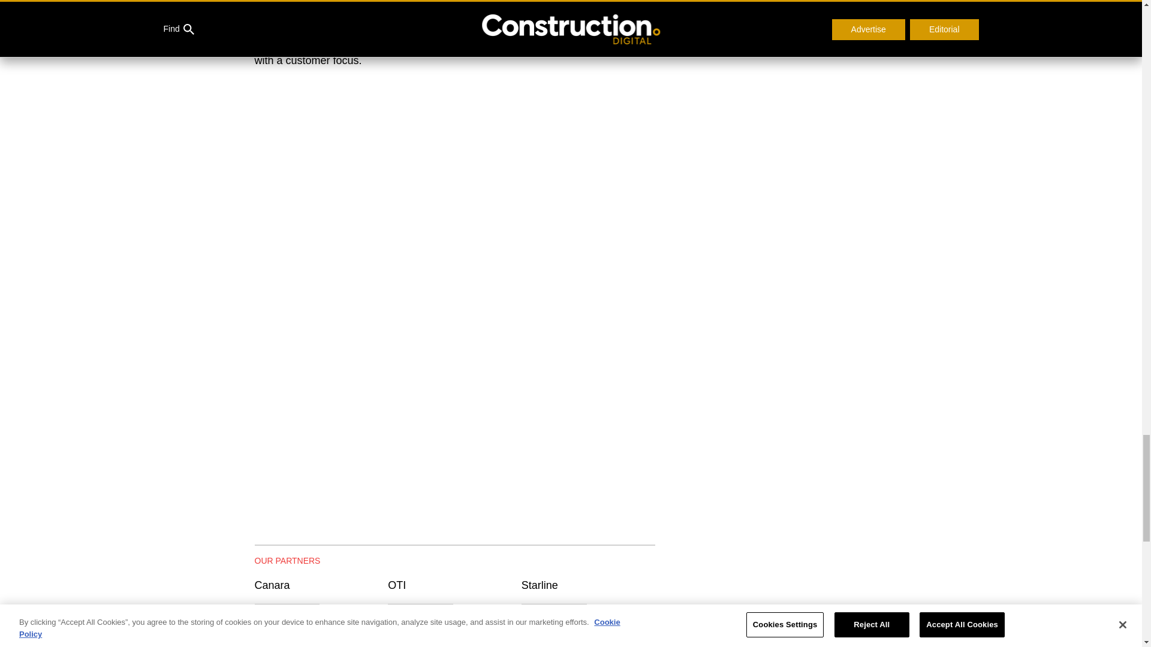 The width and height of the screenshot is (1151, 647). I want to click on View profile, so click(554, 615).